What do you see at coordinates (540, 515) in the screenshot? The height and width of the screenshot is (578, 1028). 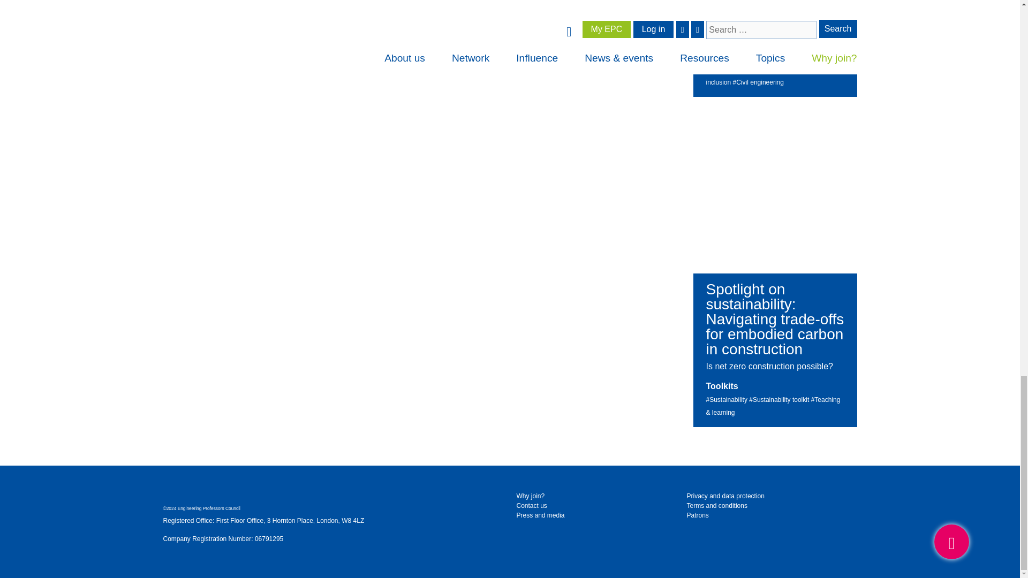 I see `Press and media` at bounding box center [540, 515].